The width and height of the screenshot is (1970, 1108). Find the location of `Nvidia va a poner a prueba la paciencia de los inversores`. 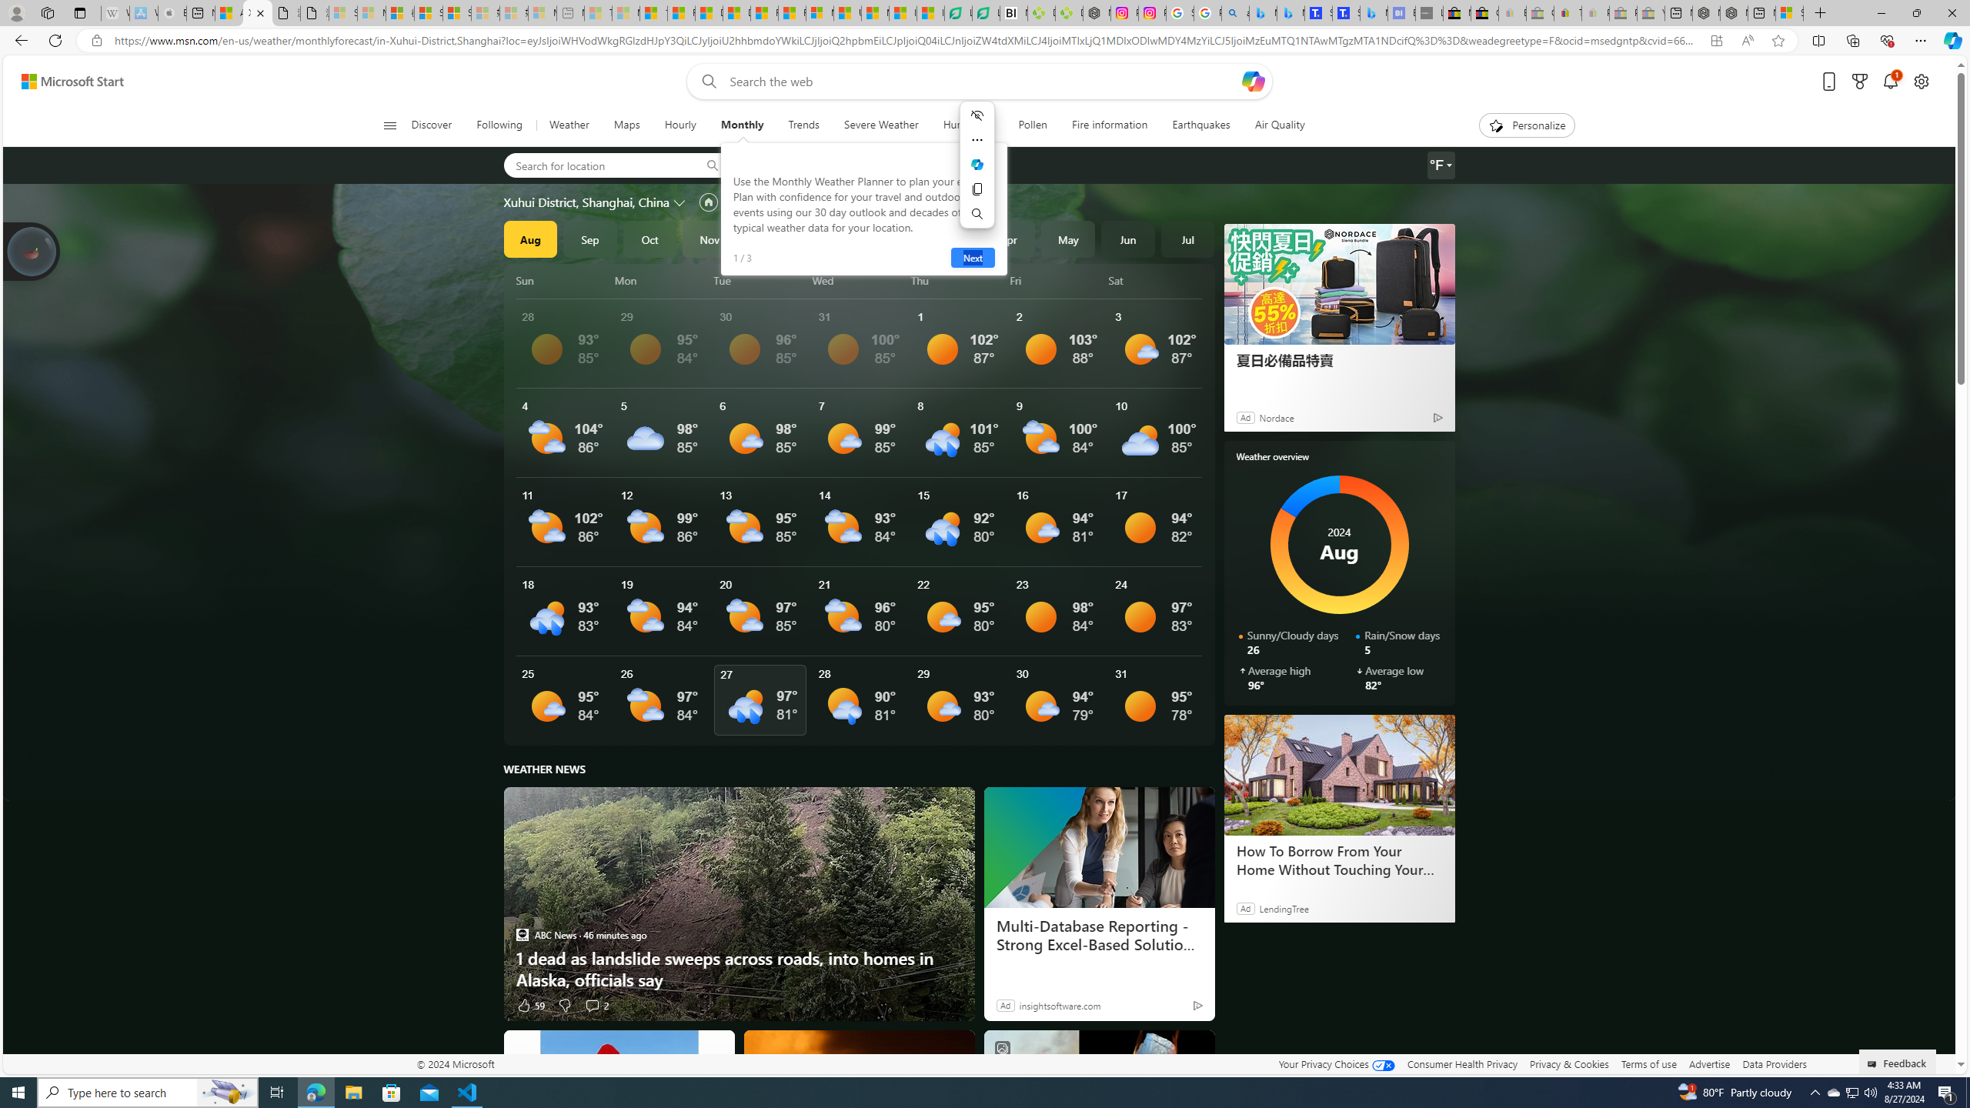

Nvidia va a poner a prueba la paciencia de los inversores is located at coordinates (1013, 13).